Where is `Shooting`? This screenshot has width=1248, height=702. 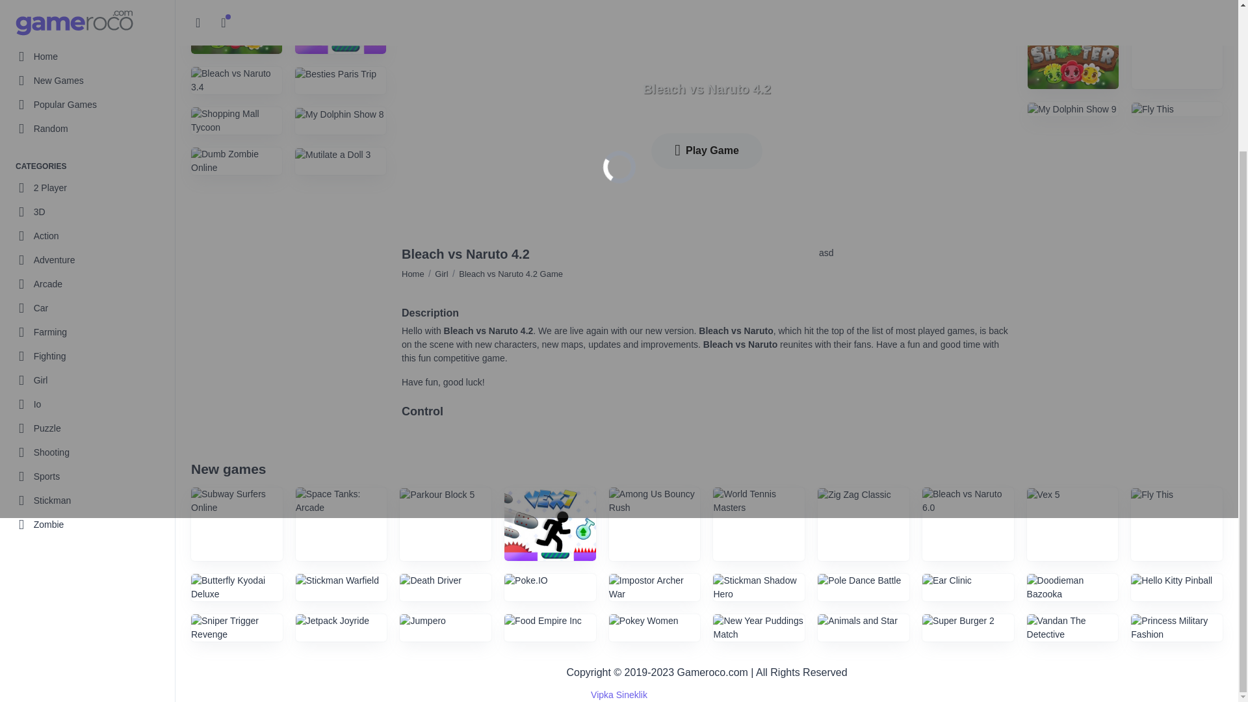
Shooting is located at coordinates (87, 268).